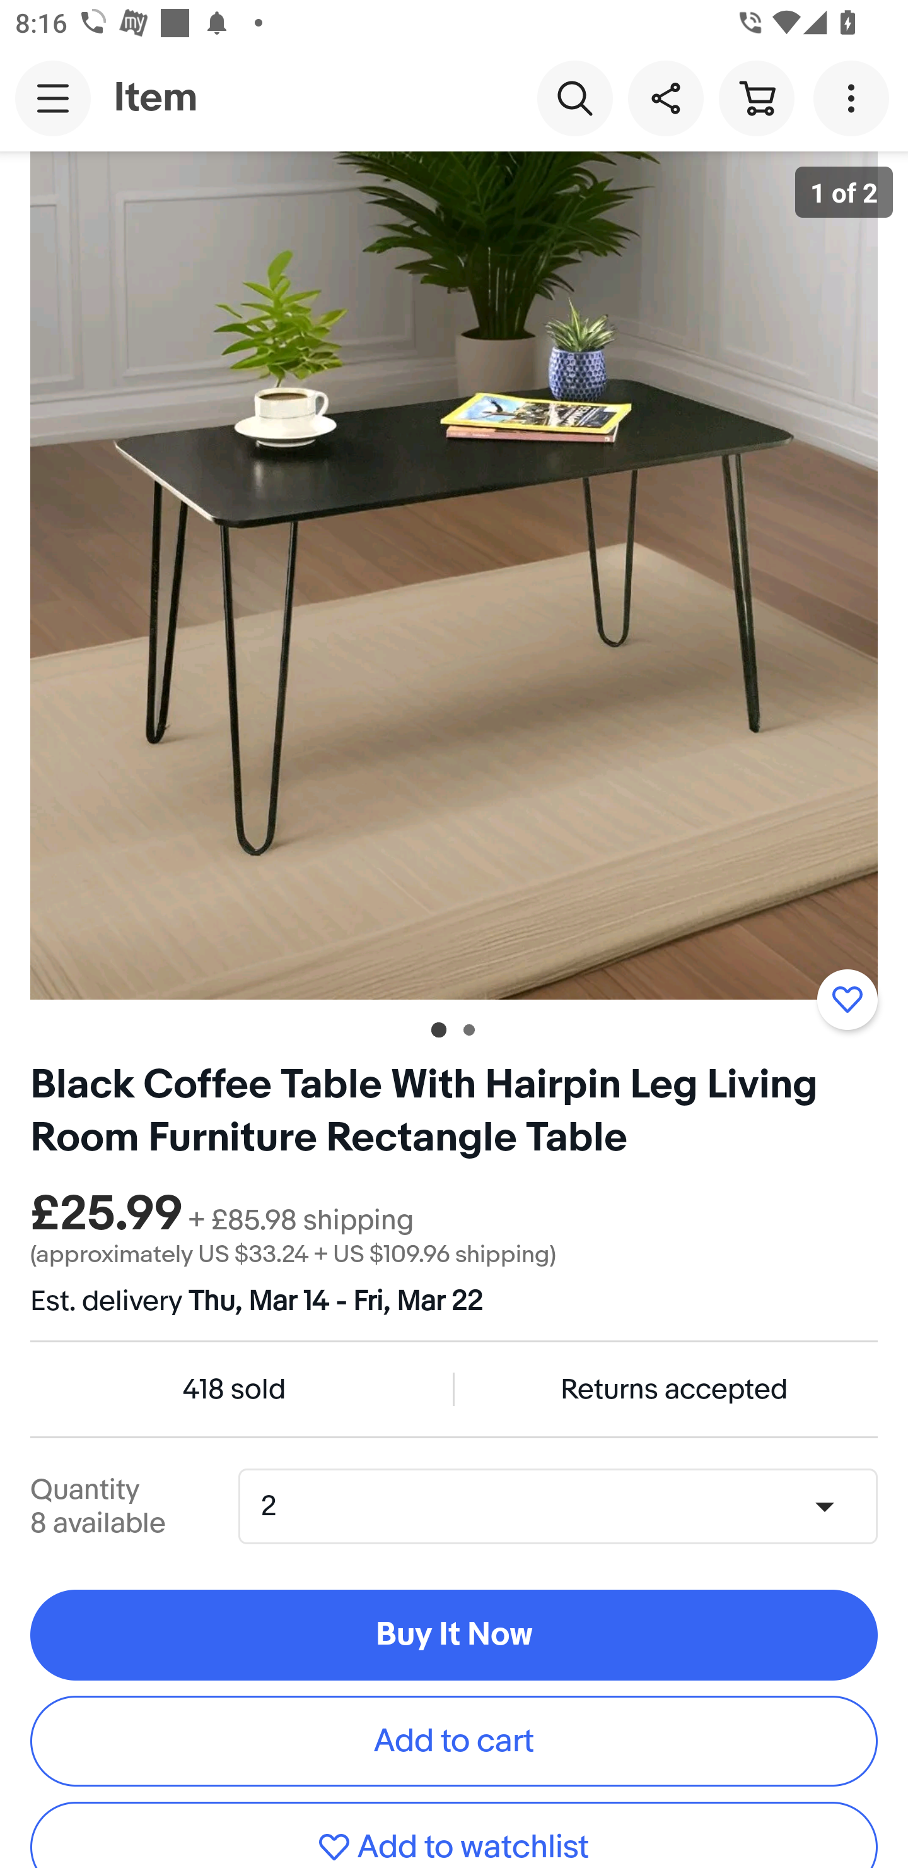 This screenshot has width=908, height=1868. Describe the element at coordinates (565, 1506) in the screenshot. I see `Quantity,2,8 available 2` at that location.